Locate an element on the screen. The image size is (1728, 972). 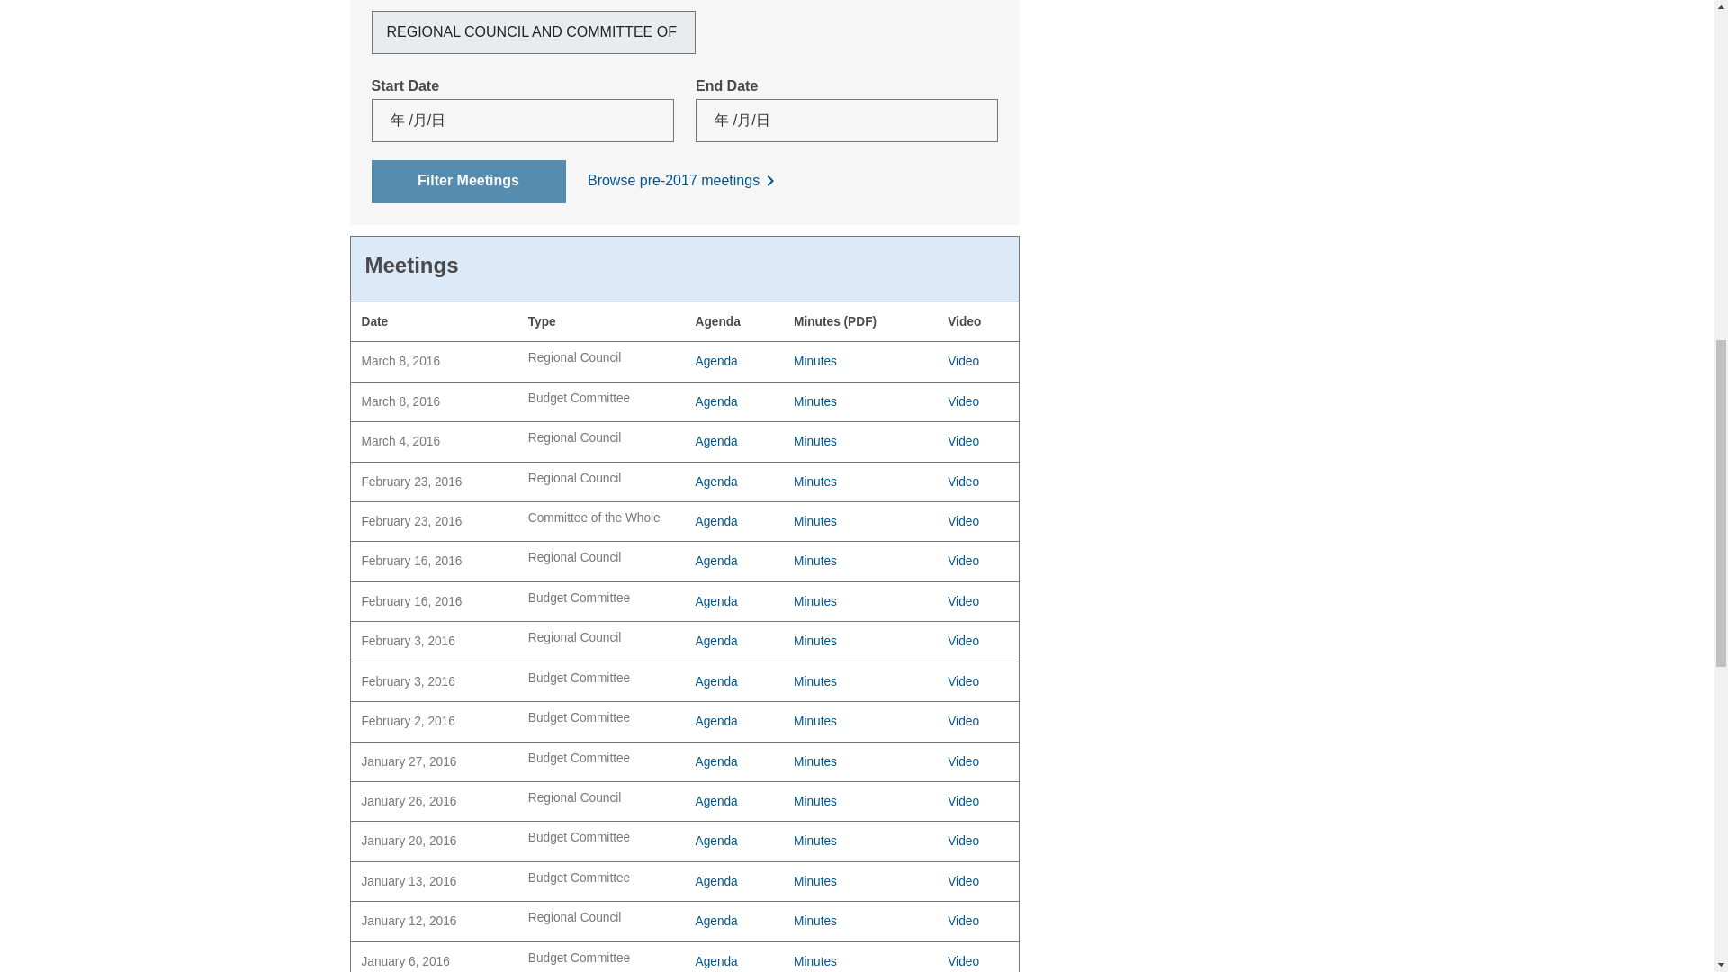
February 16, 2016 Committee of the Whole - Budget Video is located at coordinates (977, 601).